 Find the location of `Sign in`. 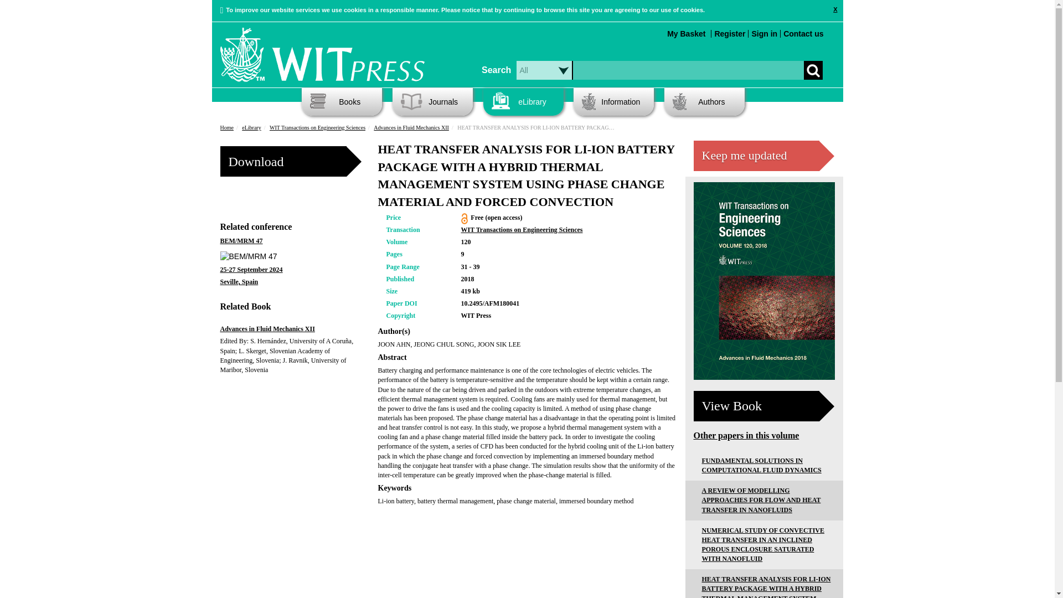

Sign in is located at coordinates (764, 33).